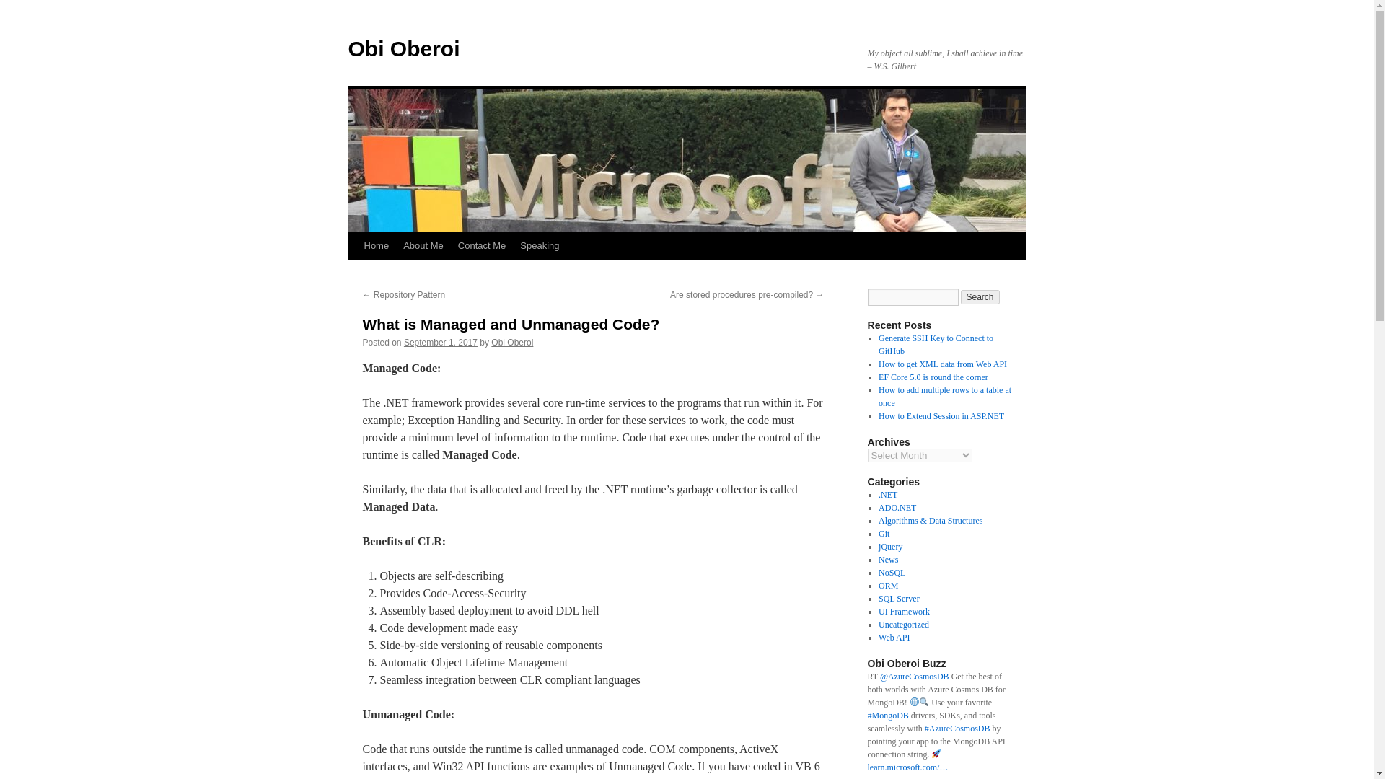 This screenshot has height=779, width=1385. I want to click on Home, so click(376, 245).